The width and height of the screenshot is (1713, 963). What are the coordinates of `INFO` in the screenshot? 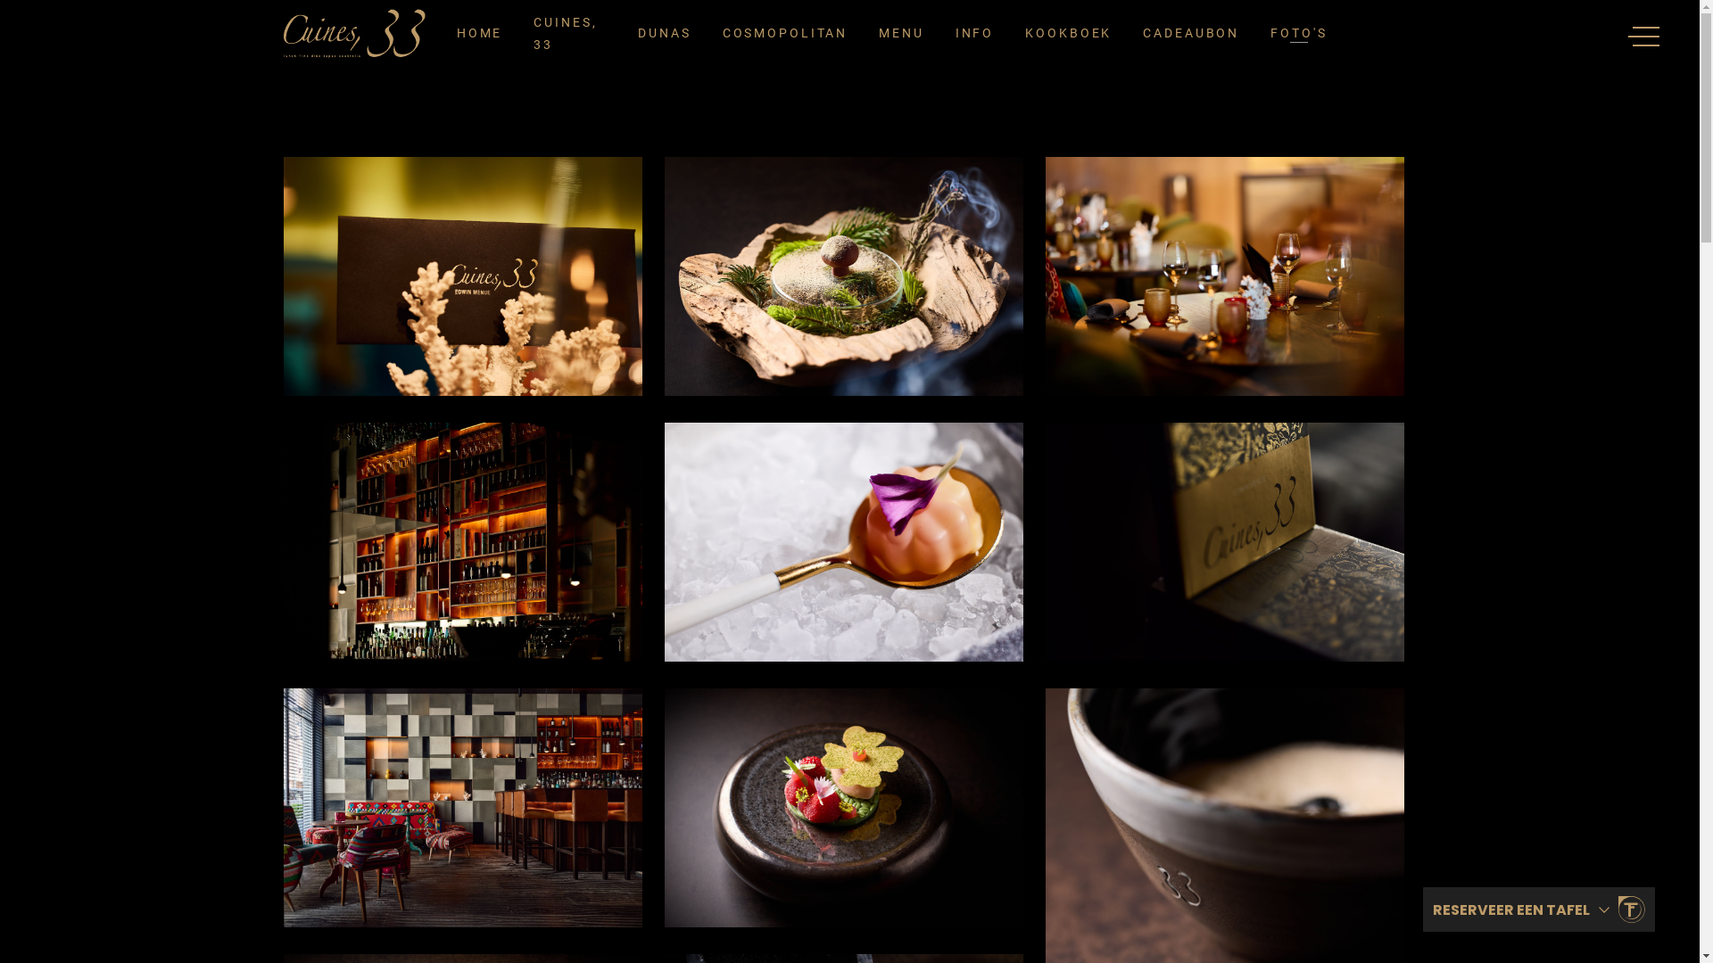 It's located at (975, 34).